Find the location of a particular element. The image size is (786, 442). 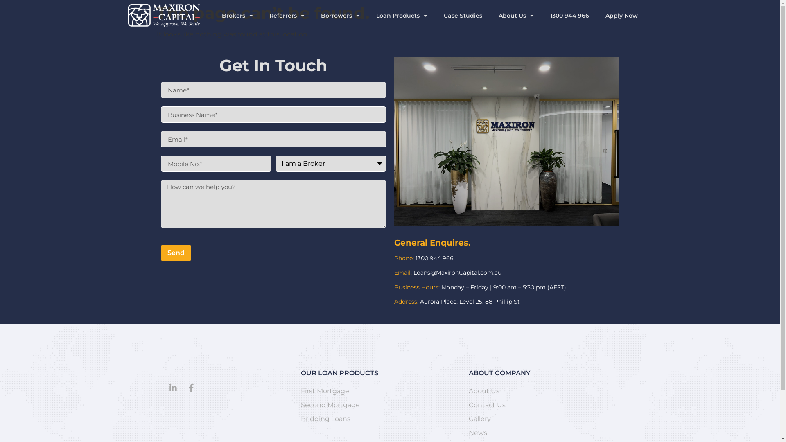

About Us is located at coordinates (516, 16).